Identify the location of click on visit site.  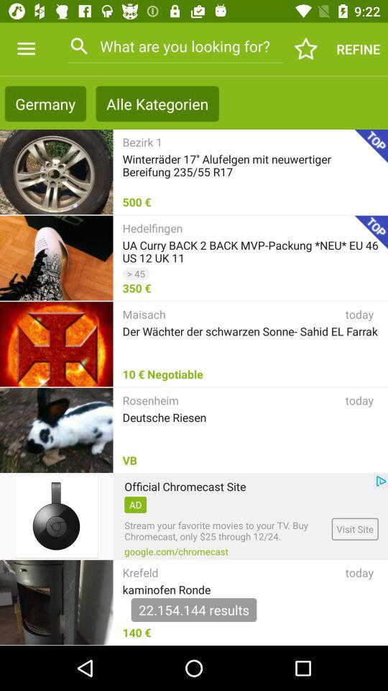
(355, 529).